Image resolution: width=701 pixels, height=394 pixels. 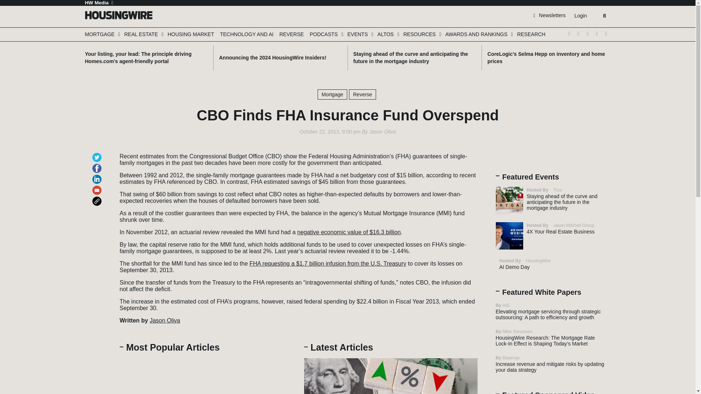 I want to click on Posts by Jason Oliva, so click(x=383, y=132).